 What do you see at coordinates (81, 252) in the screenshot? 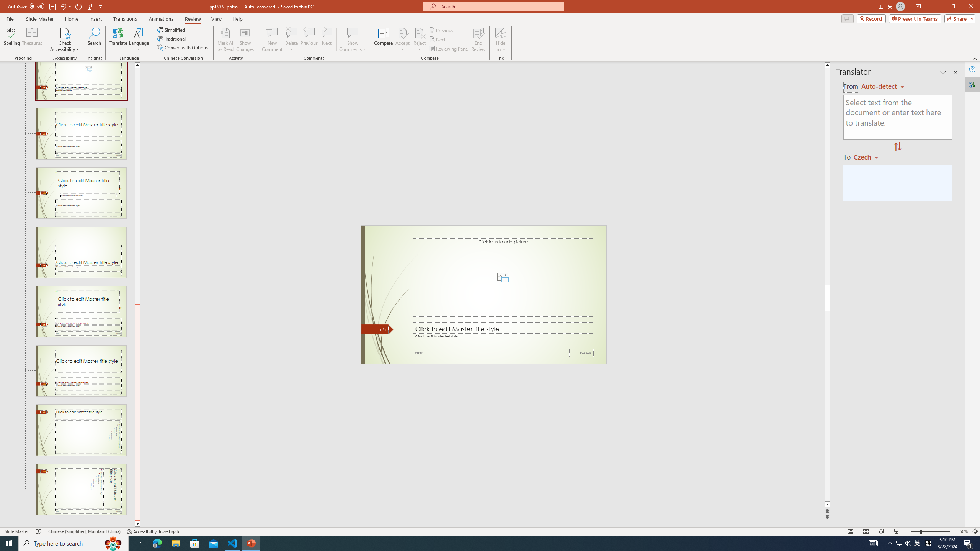
I see `Slide Name Card Layout: used by no slides` at bounding box center [81, 252].